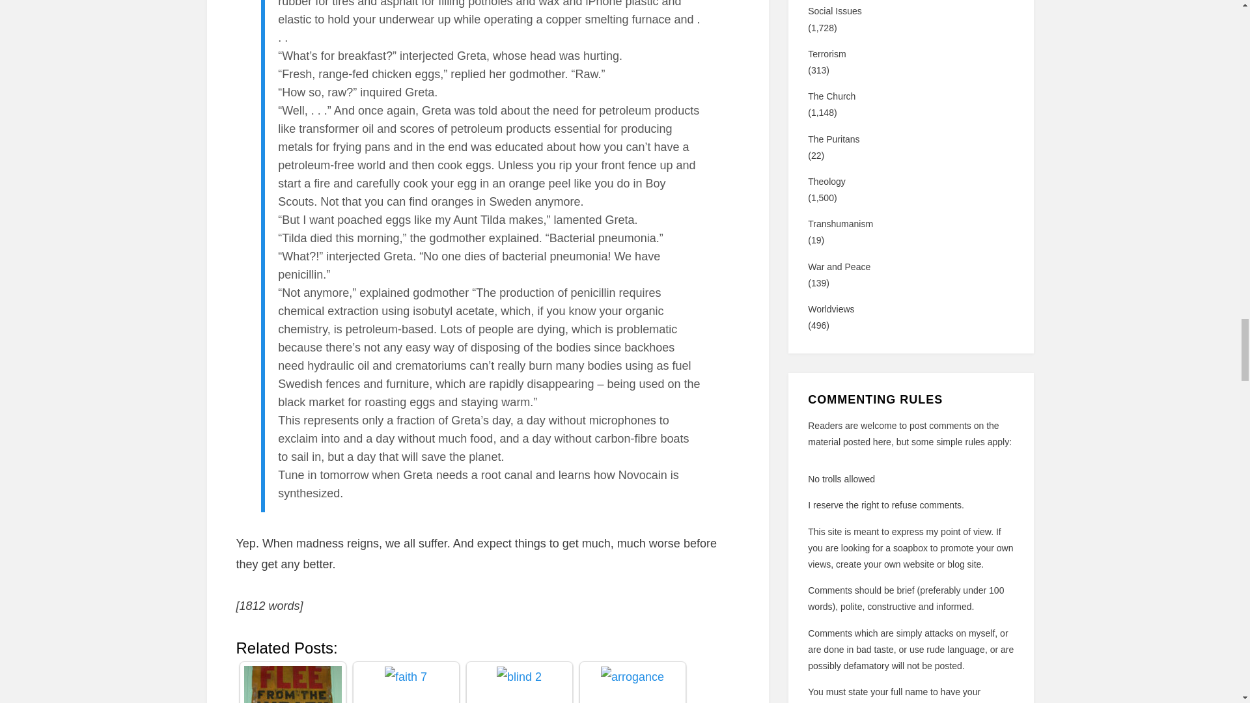  What do you see at coordinates (518, 677) in the screenshot?
I see `On Spiritual Blindness` at bounding box center [518, 677].